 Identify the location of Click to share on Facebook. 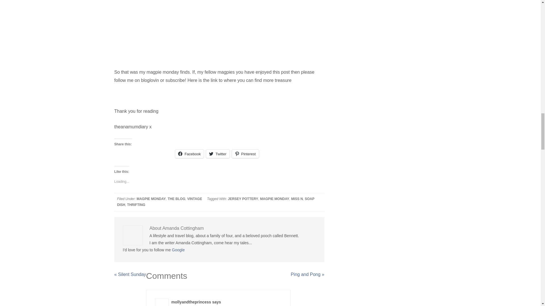
(189, 154).